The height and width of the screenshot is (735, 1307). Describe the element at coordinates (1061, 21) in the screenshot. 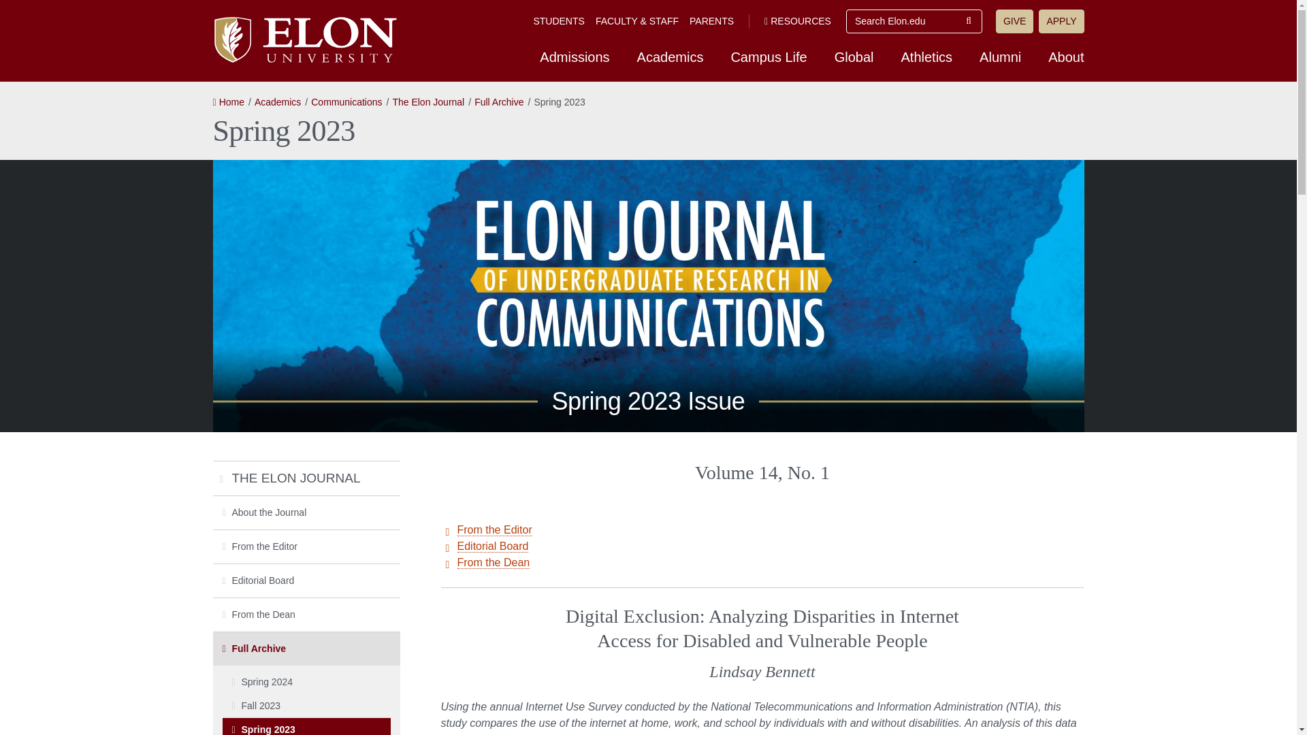

I see `APPLY` at that location.